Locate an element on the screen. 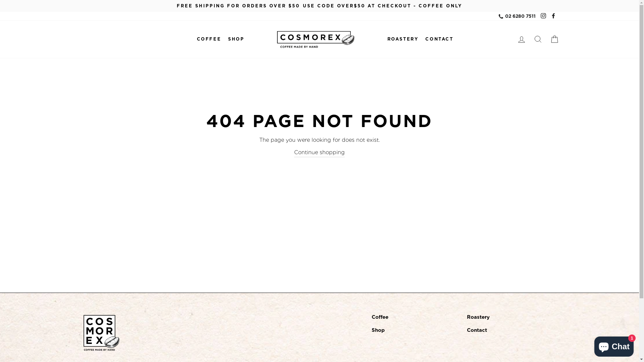 This screenshot has width=644, height=362. Contact is located at coordinates (477, 330).